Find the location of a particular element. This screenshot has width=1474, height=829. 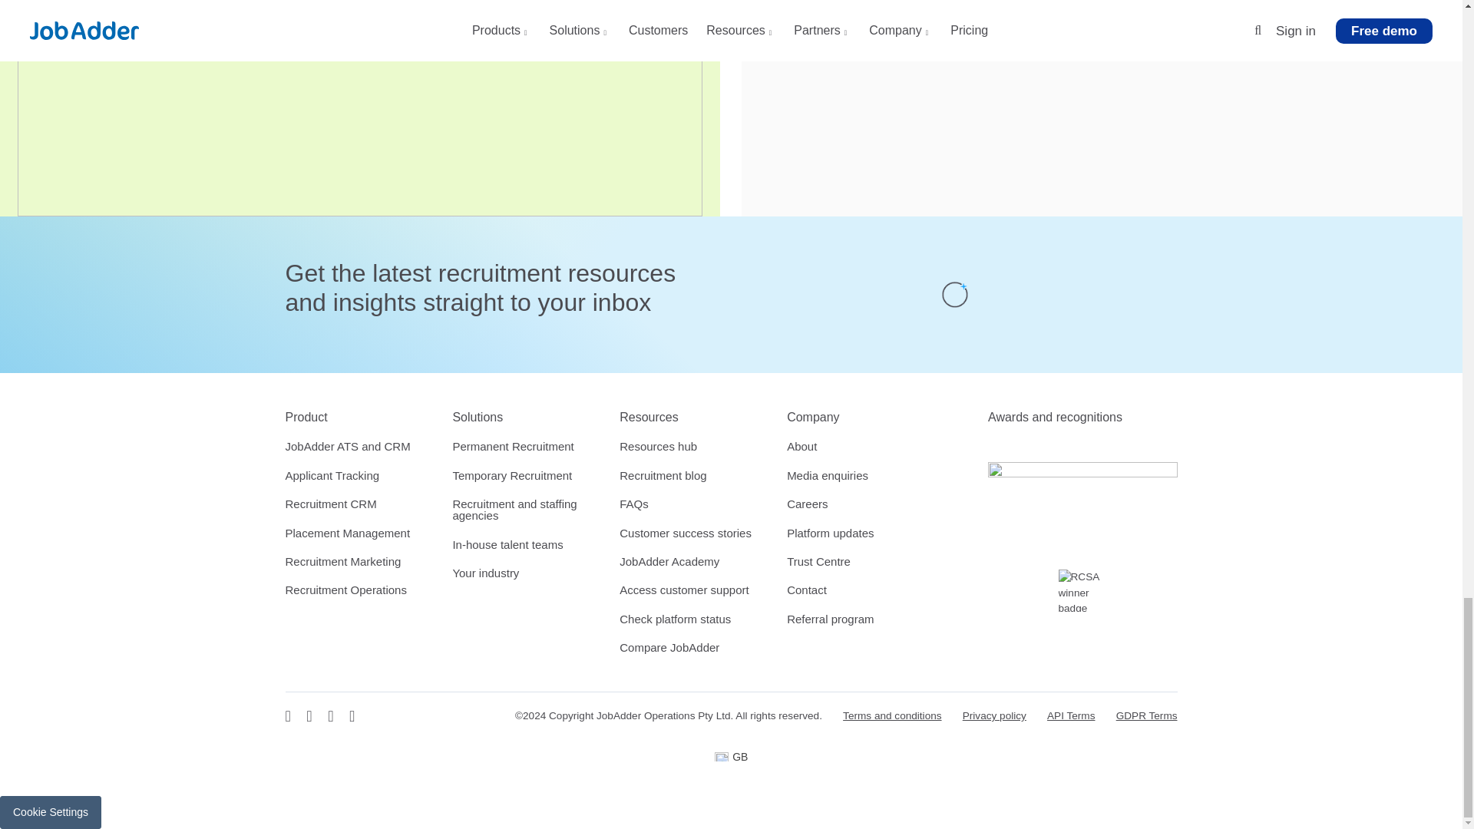

API Terms is located at coordinates (1070, 715).